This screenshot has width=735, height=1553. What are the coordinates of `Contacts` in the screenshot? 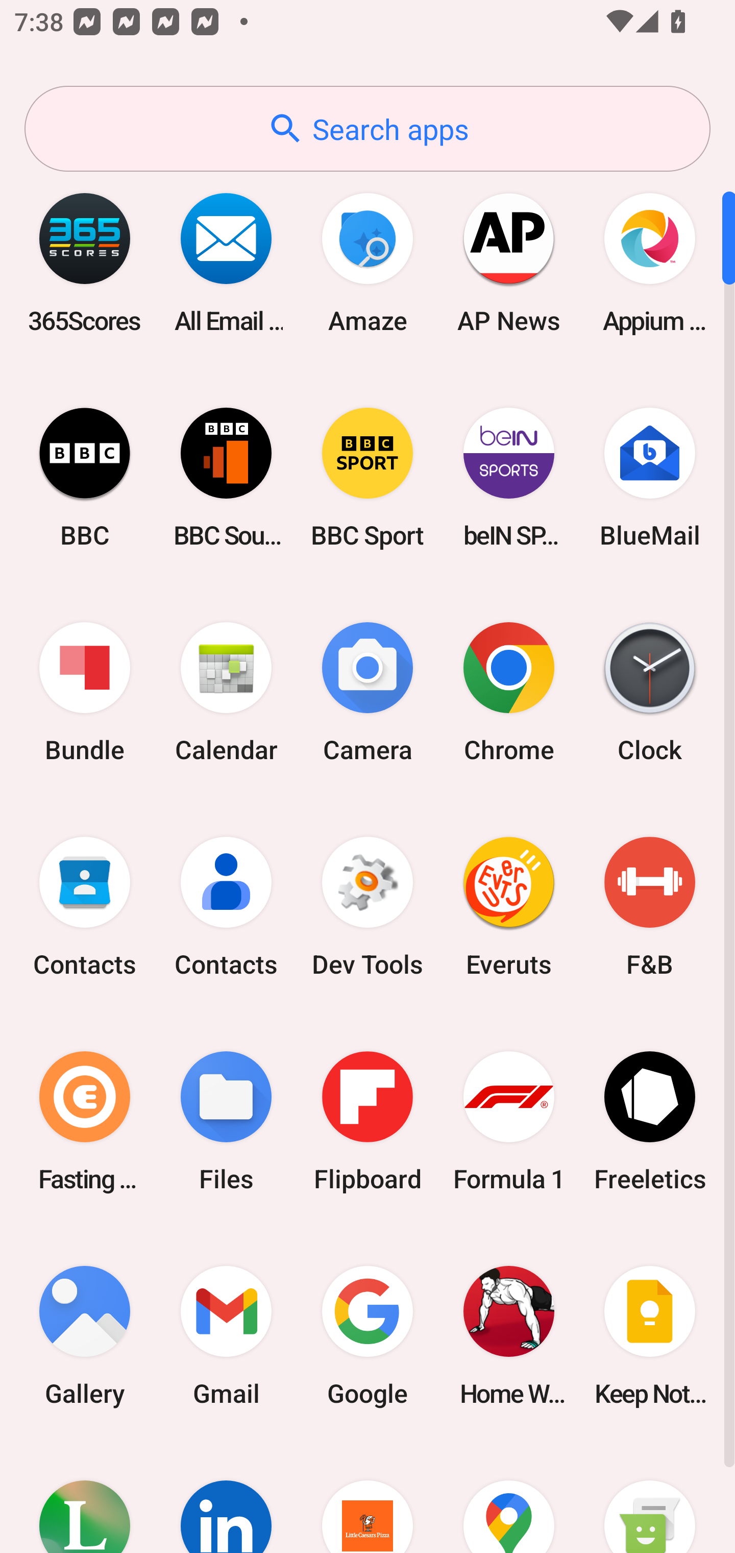 It's located at (85, 907).